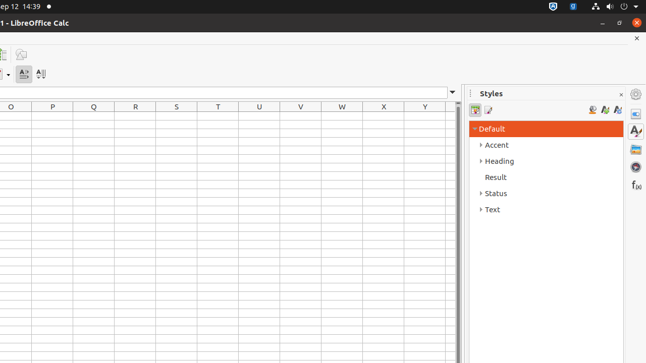  I want to click on Navigator, so click(636, 167).